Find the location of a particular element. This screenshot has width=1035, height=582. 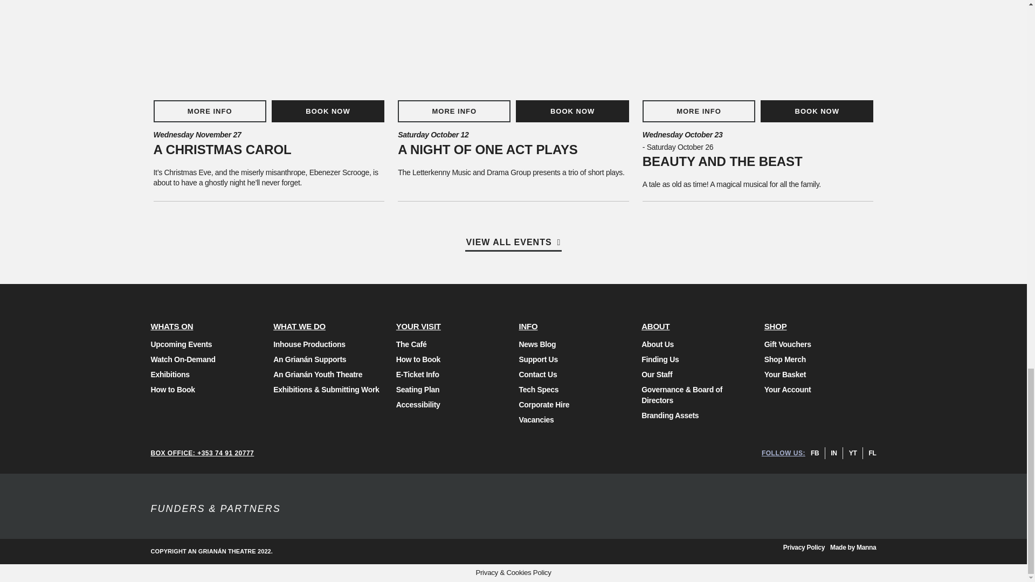

BEAUTY AND THE BEAST is located at coordinates (722, 162).